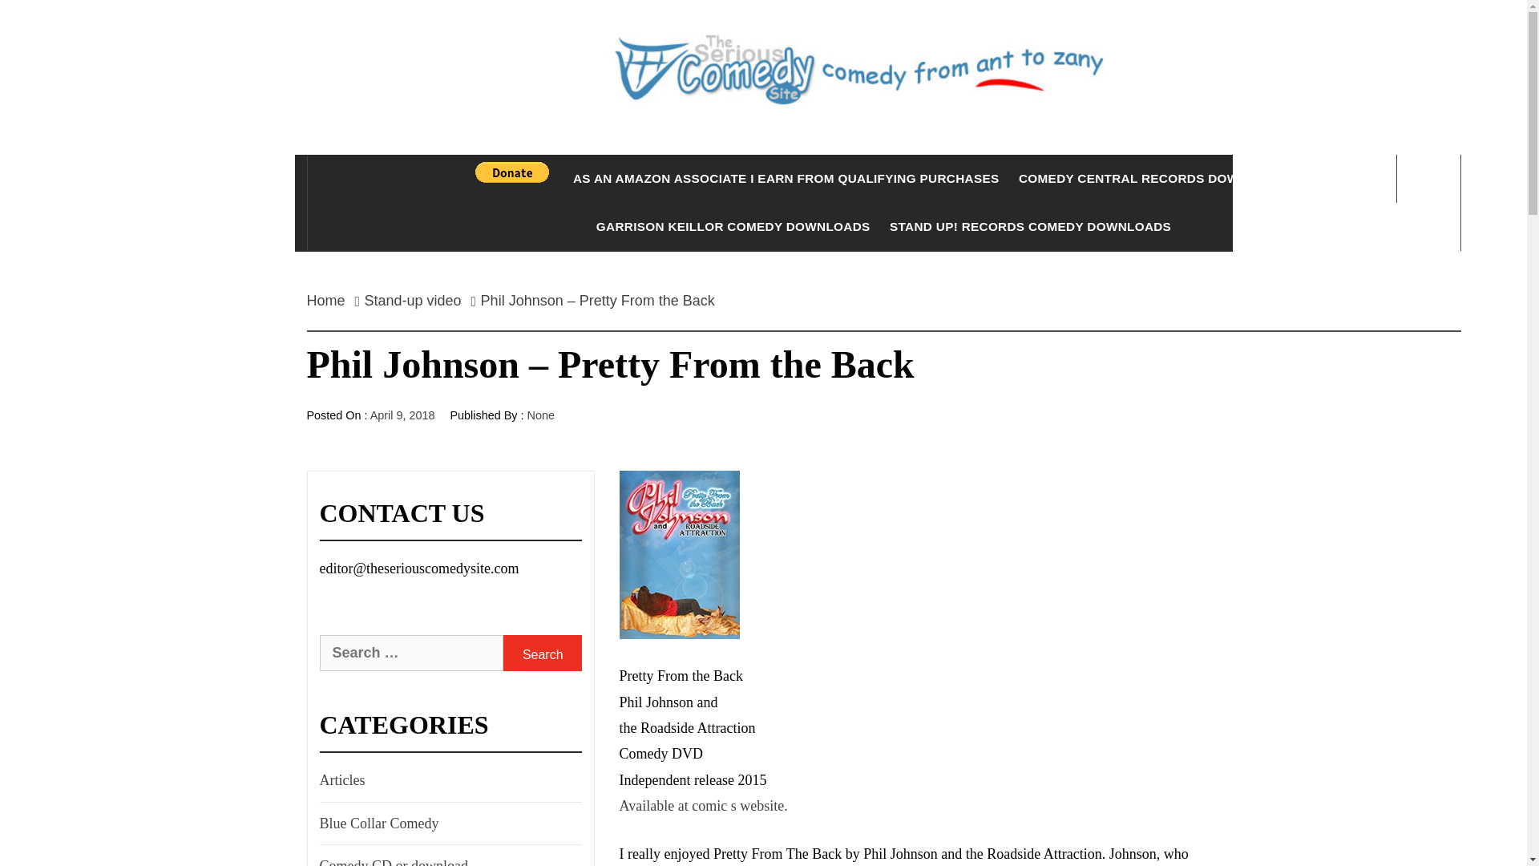 The width and height of the screenshot is (1539, 866). What do you see at coordinates (542, 653) in the screenshot?
I see `Search` at bounding box center [542, 653].